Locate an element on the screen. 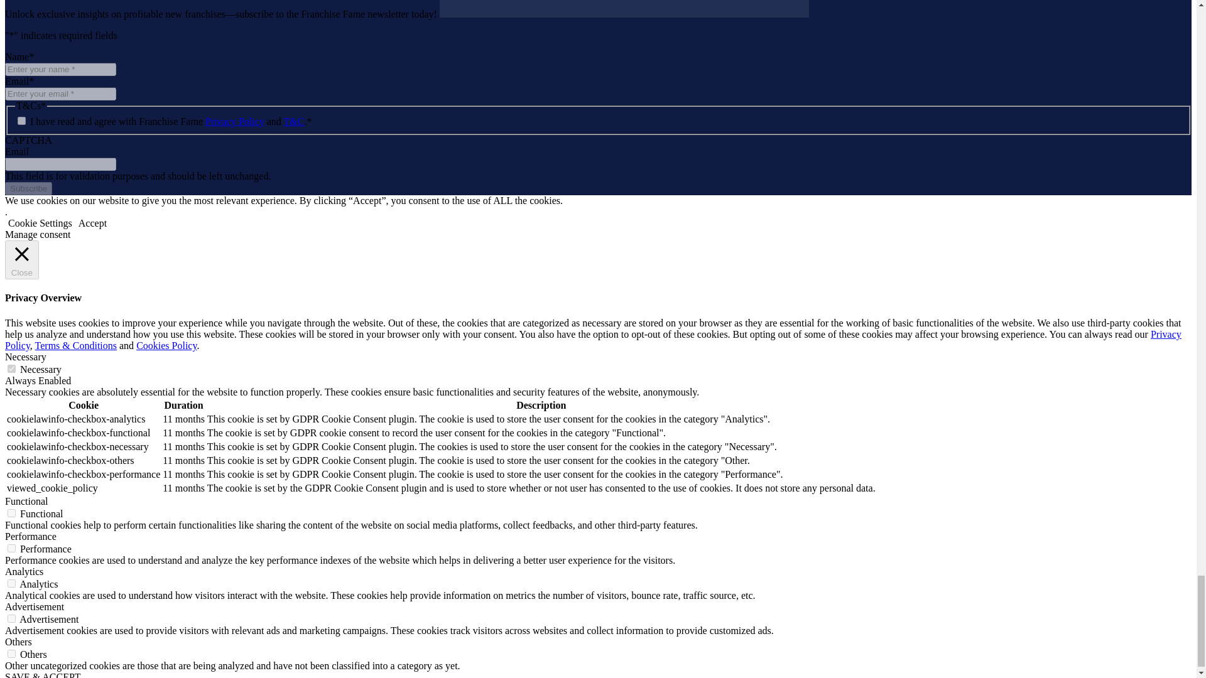 Image resolution: width=1206 pixels, height=678 pixels. Subscribe is located at coordinates (28, 188).